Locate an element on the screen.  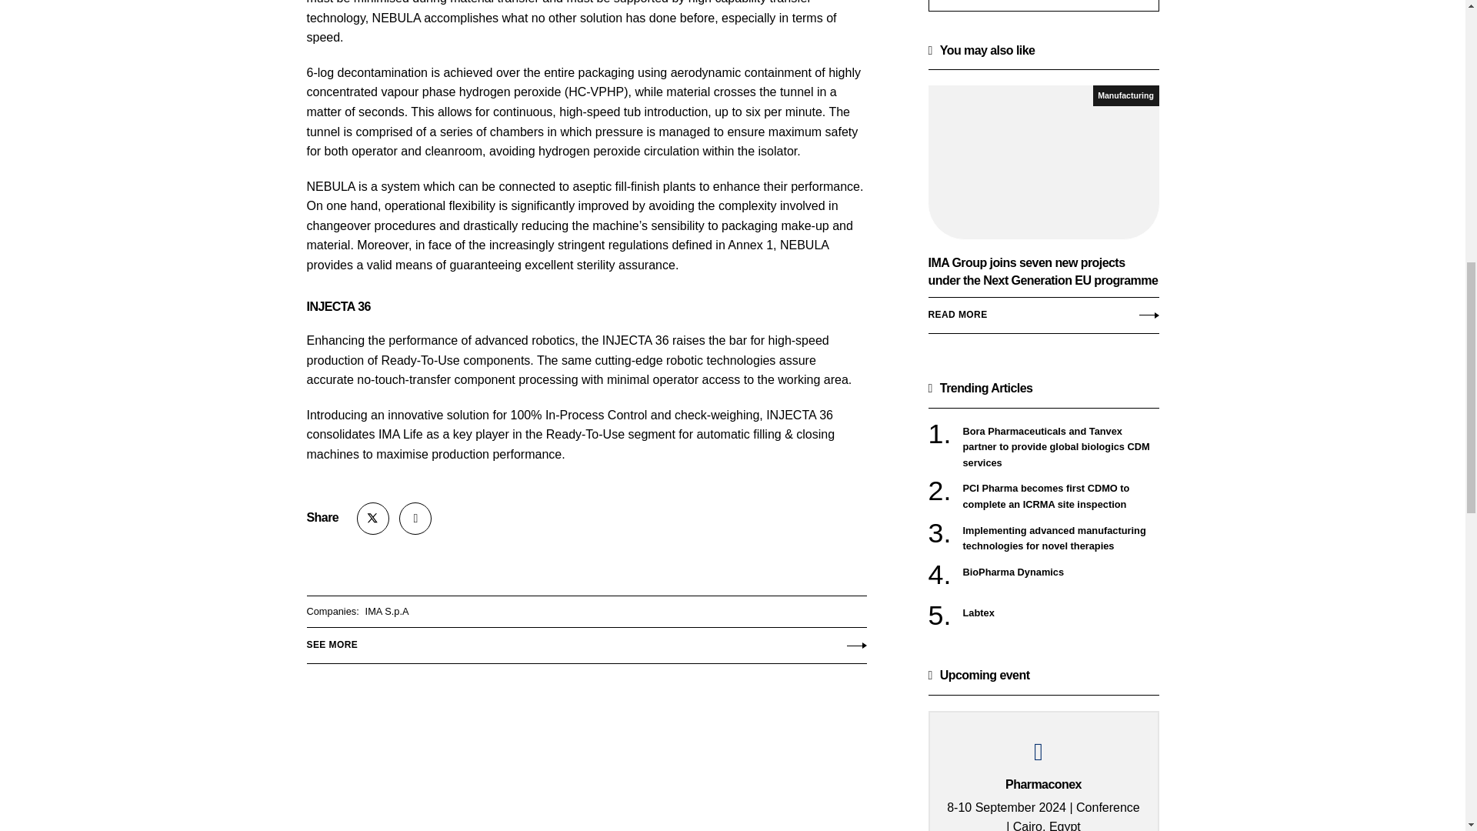
BioPharma Dynamics is located at coordinates (1061, 572).